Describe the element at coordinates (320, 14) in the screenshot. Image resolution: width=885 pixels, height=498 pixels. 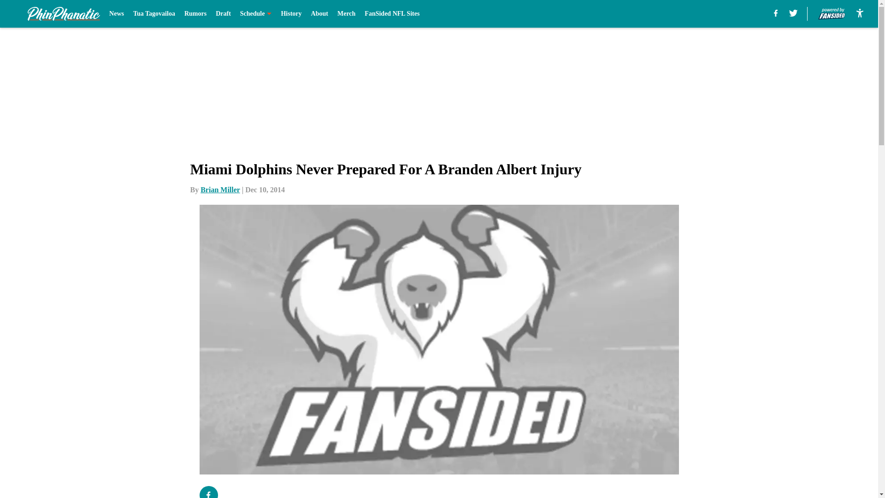
I see `About` at that location.